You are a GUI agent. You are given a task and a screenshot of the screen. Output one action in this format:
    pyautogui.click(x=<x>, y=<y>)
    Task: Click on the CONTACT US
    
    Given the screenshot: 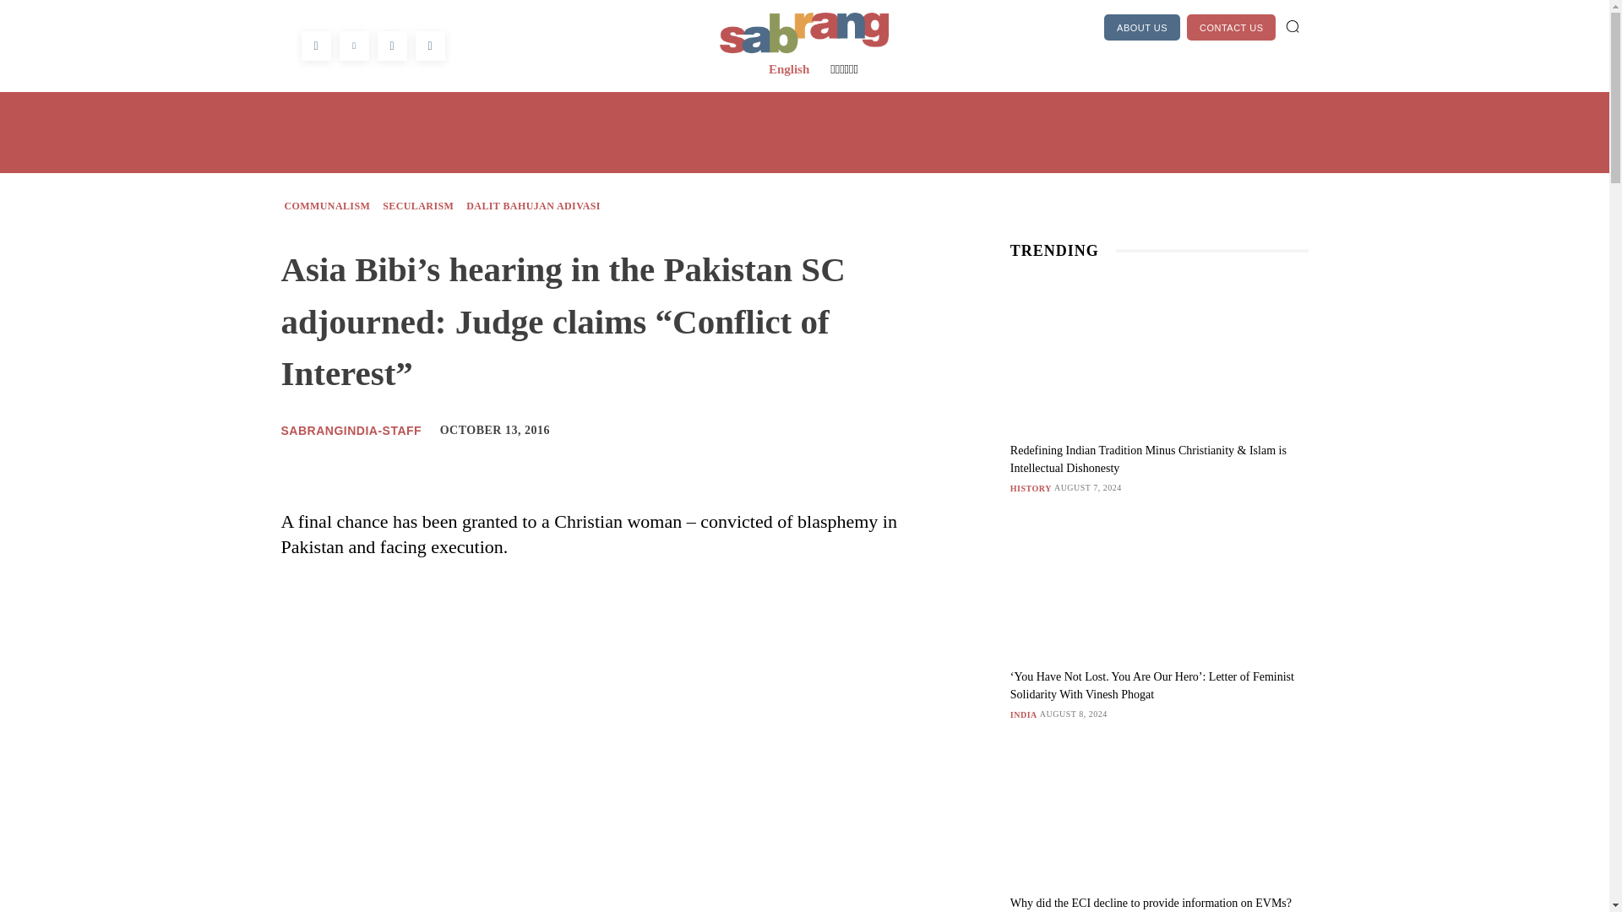 What is the action you would take?
    pyautogui.click(x=1232, y=27)
    